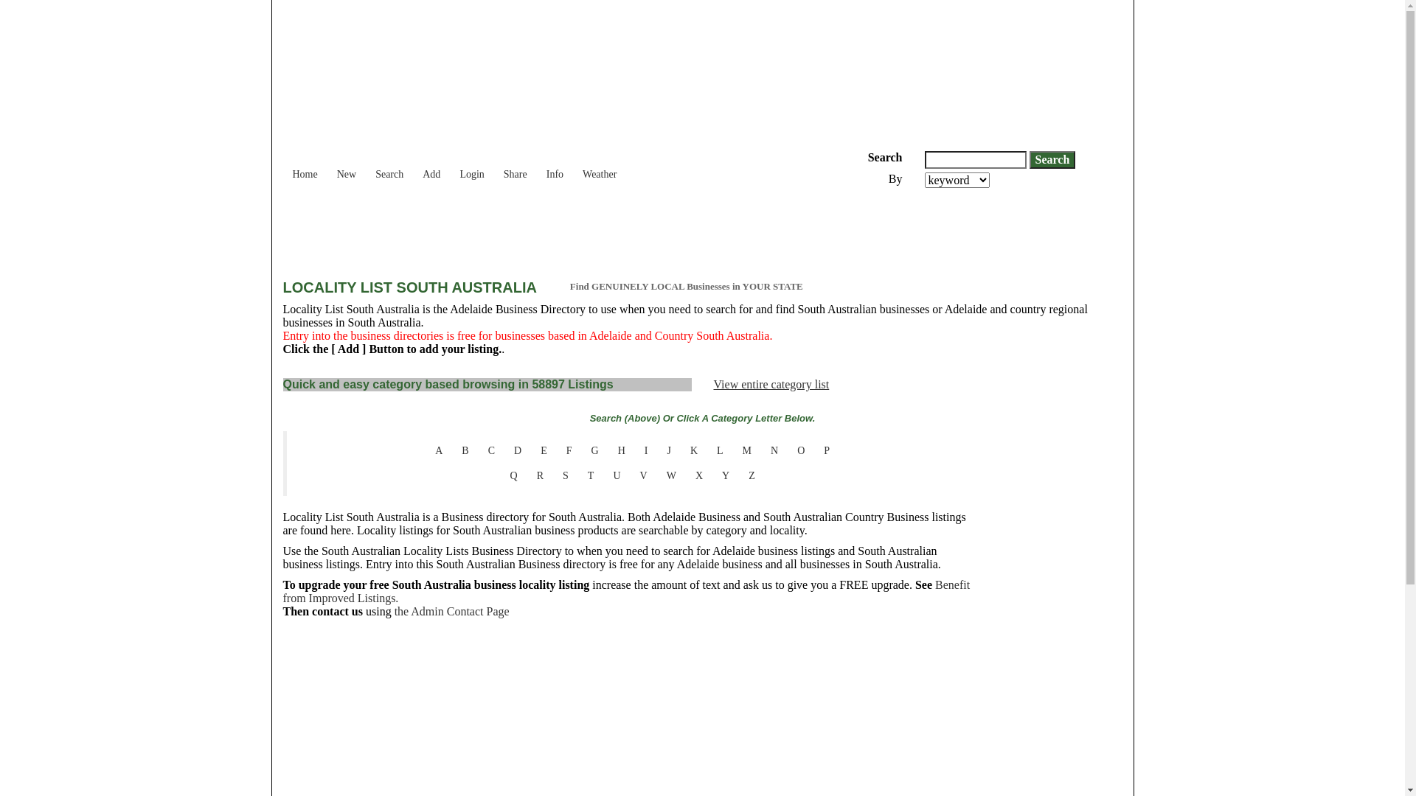 The image size is (1416, 796). Describe the element at coordinates (472, 167) in the screenshot. I see `Login` at that location.